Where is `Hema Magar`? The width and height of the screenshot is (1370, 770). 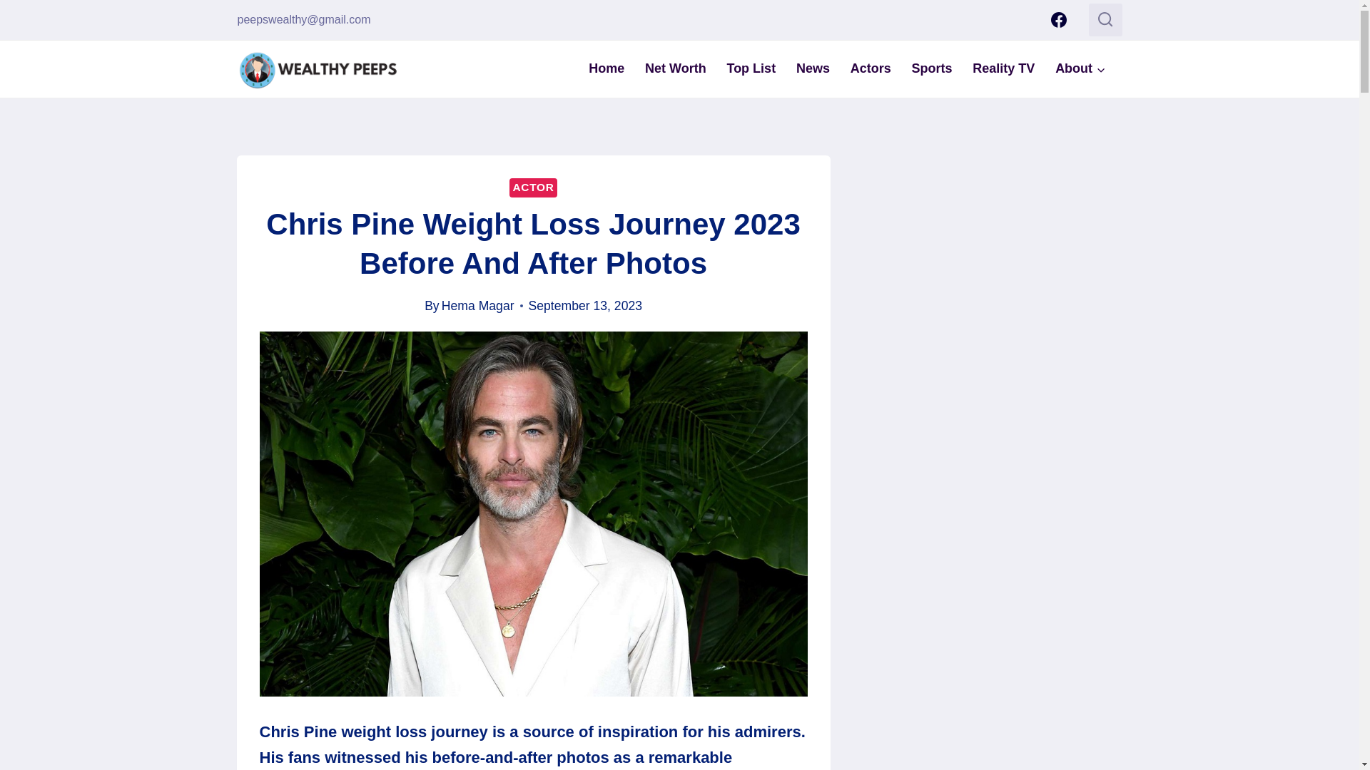 Hema Magar is located at coordinates (478, 305).